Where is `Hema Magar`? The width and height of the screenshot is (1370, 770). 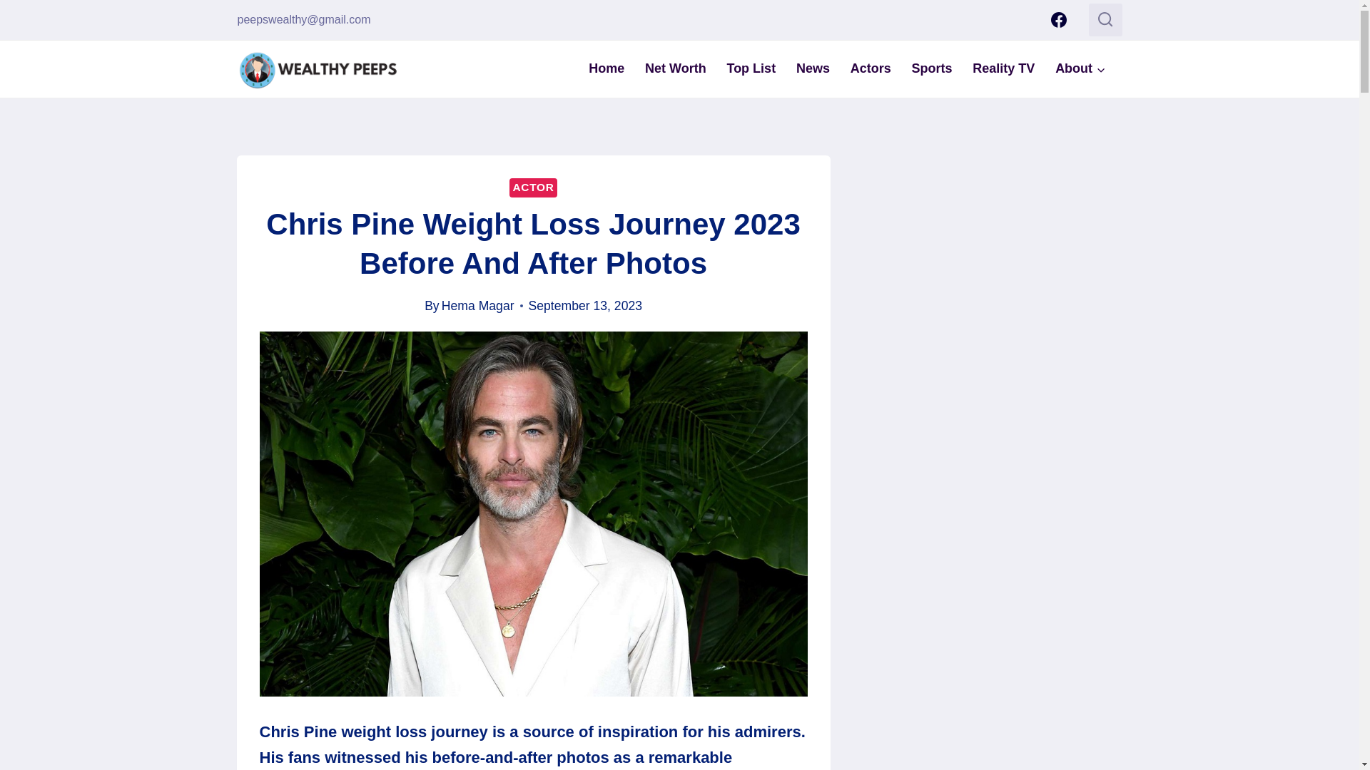 Hema Magar is located at coordinates (478, 305).